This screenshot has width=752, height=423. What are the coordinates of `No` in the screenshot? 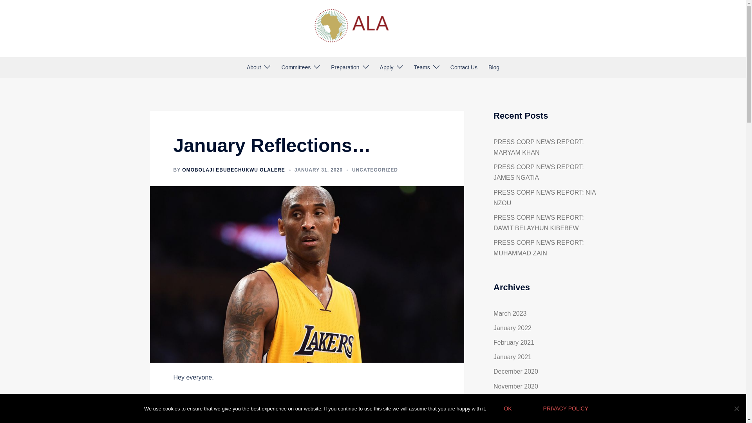 It's located at (736, 408).